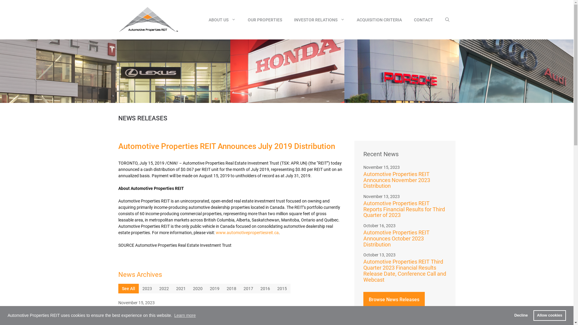 This screenshot has width=578, height=325. Describe the element at coordinates (423, 20) in the screenshot. I see `CONTACT` at that location.